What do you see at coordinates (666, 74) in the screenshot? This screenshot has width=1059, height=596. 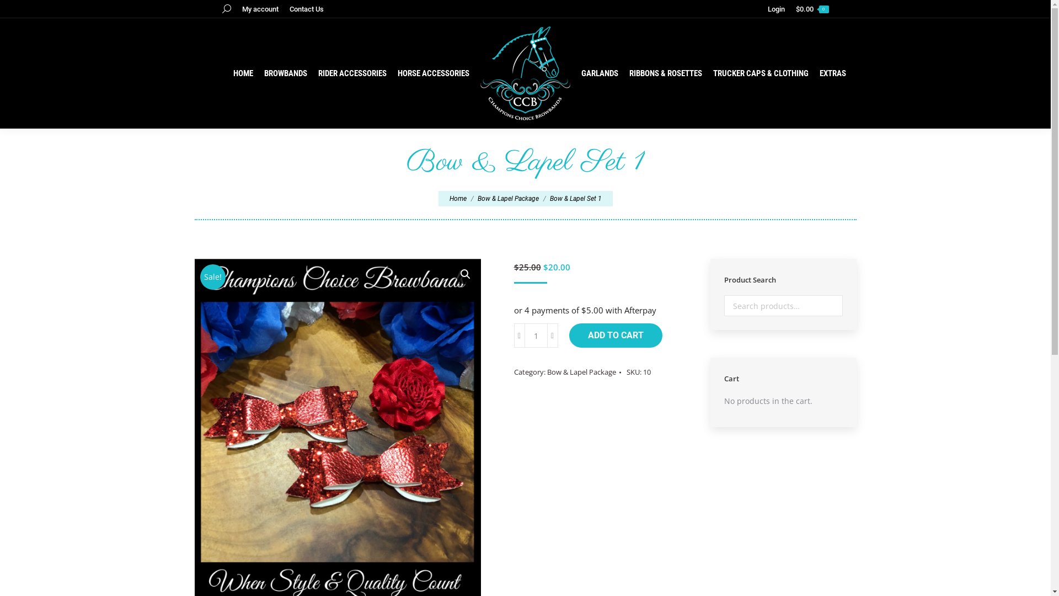 I see `RIBBONS & ROSETTES` at bounding box center [666, 74].